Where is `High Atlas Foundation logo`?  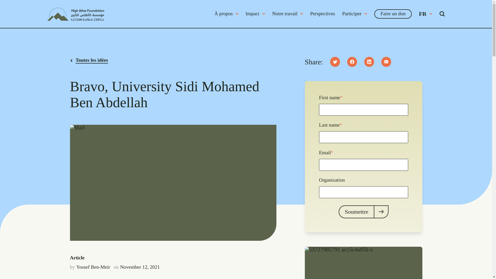 High Atlas Foundation logo is located at coordinates (75, 14).